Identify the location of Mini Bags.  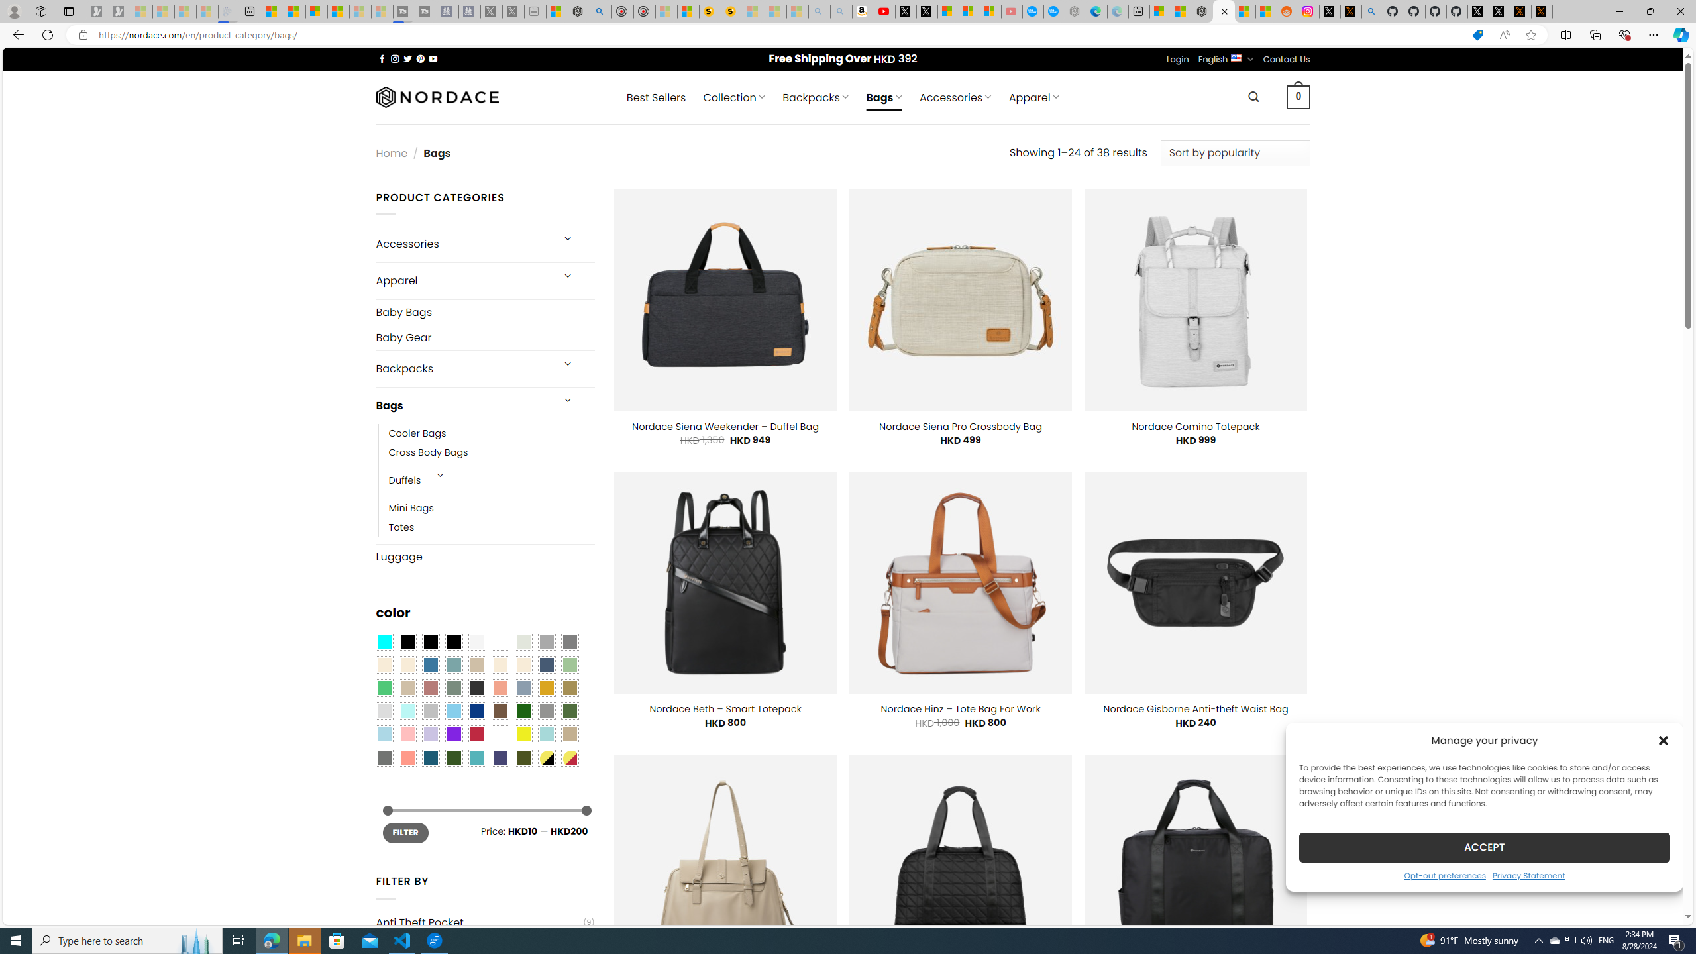
(411, 509).